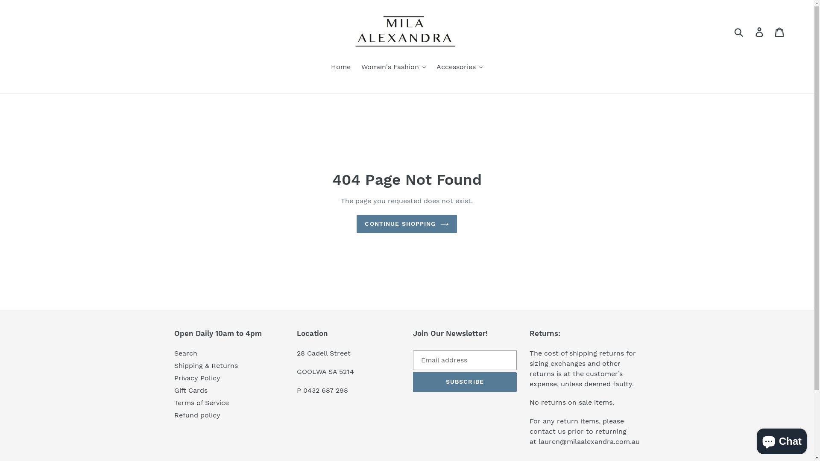 The height and width of the screenshot is (461, 820). Describe the element at coordinates (197, 415) in the screenshot. I see `Refund policy` at that location.